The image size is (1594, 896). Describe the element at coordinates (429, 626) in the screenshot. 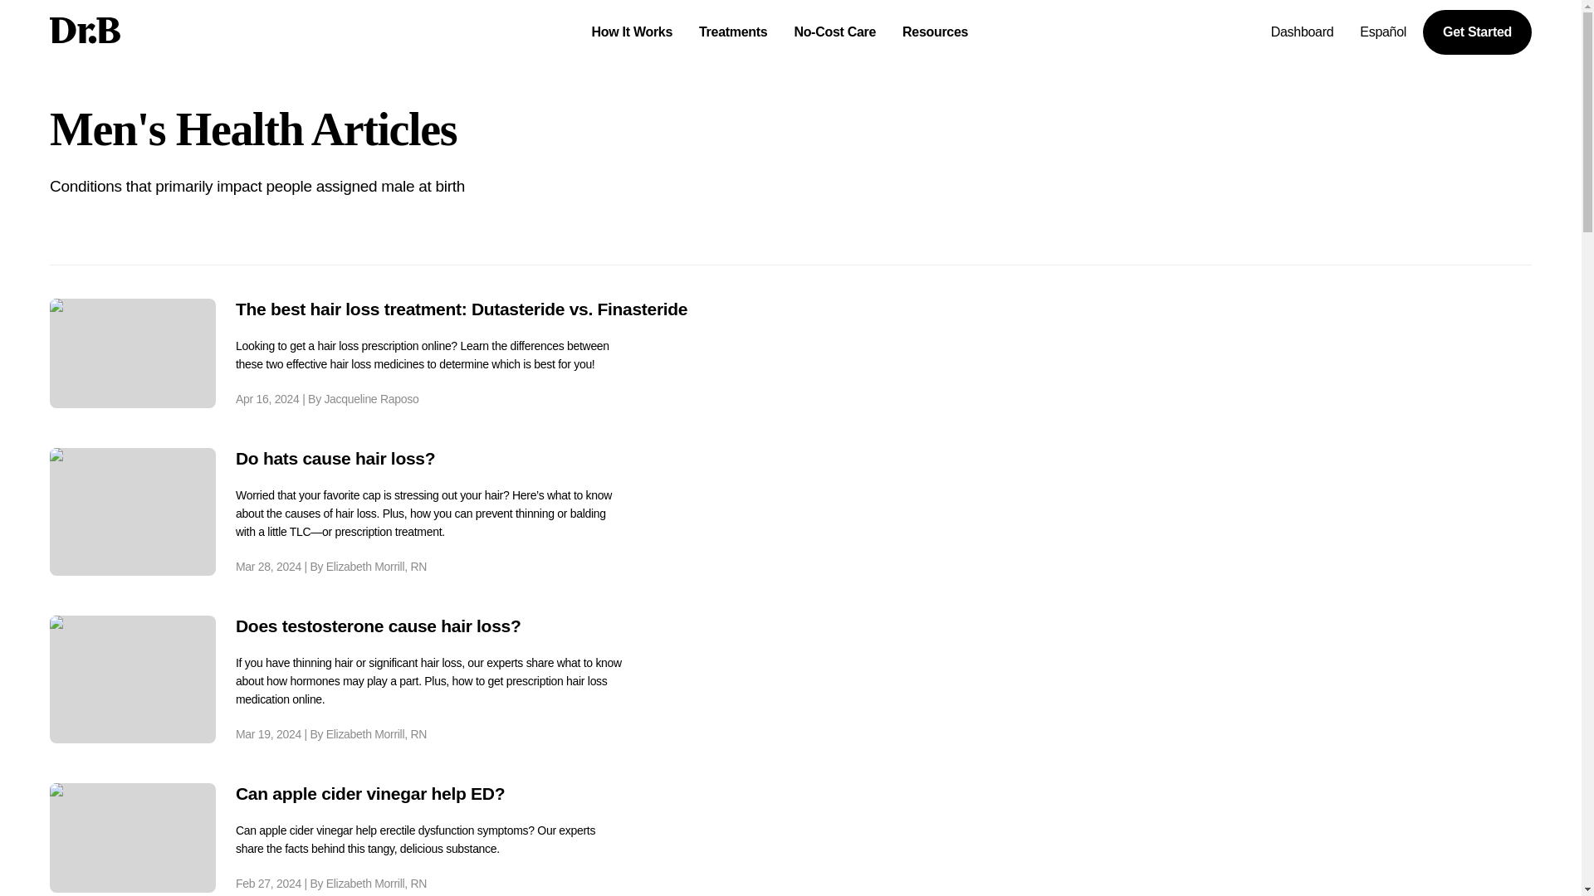

I see `Does testosterone cause hair loss?` at that location.